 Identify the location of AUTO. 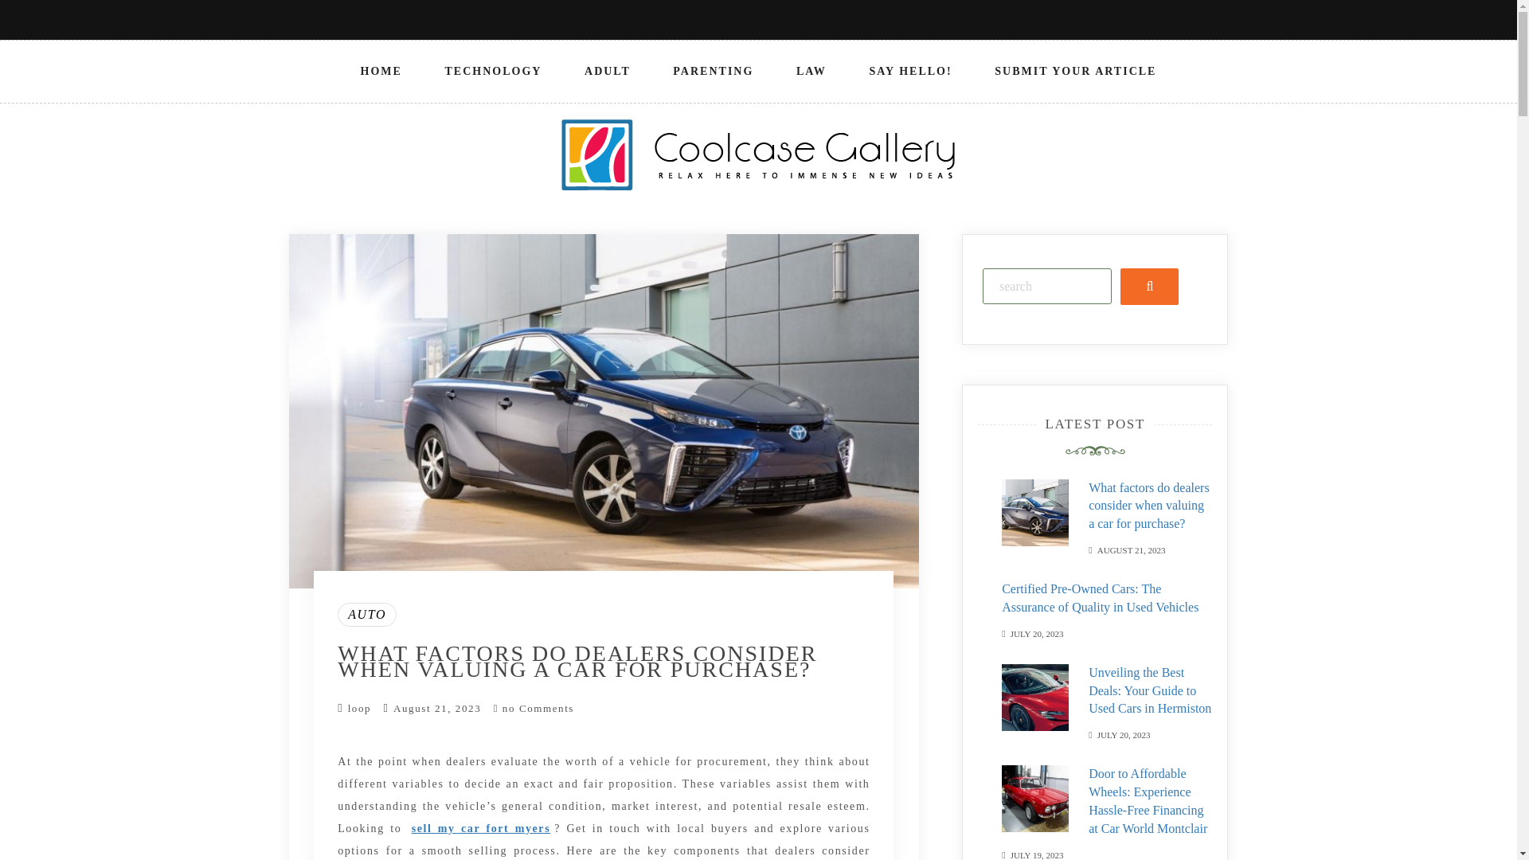
(366, 615).